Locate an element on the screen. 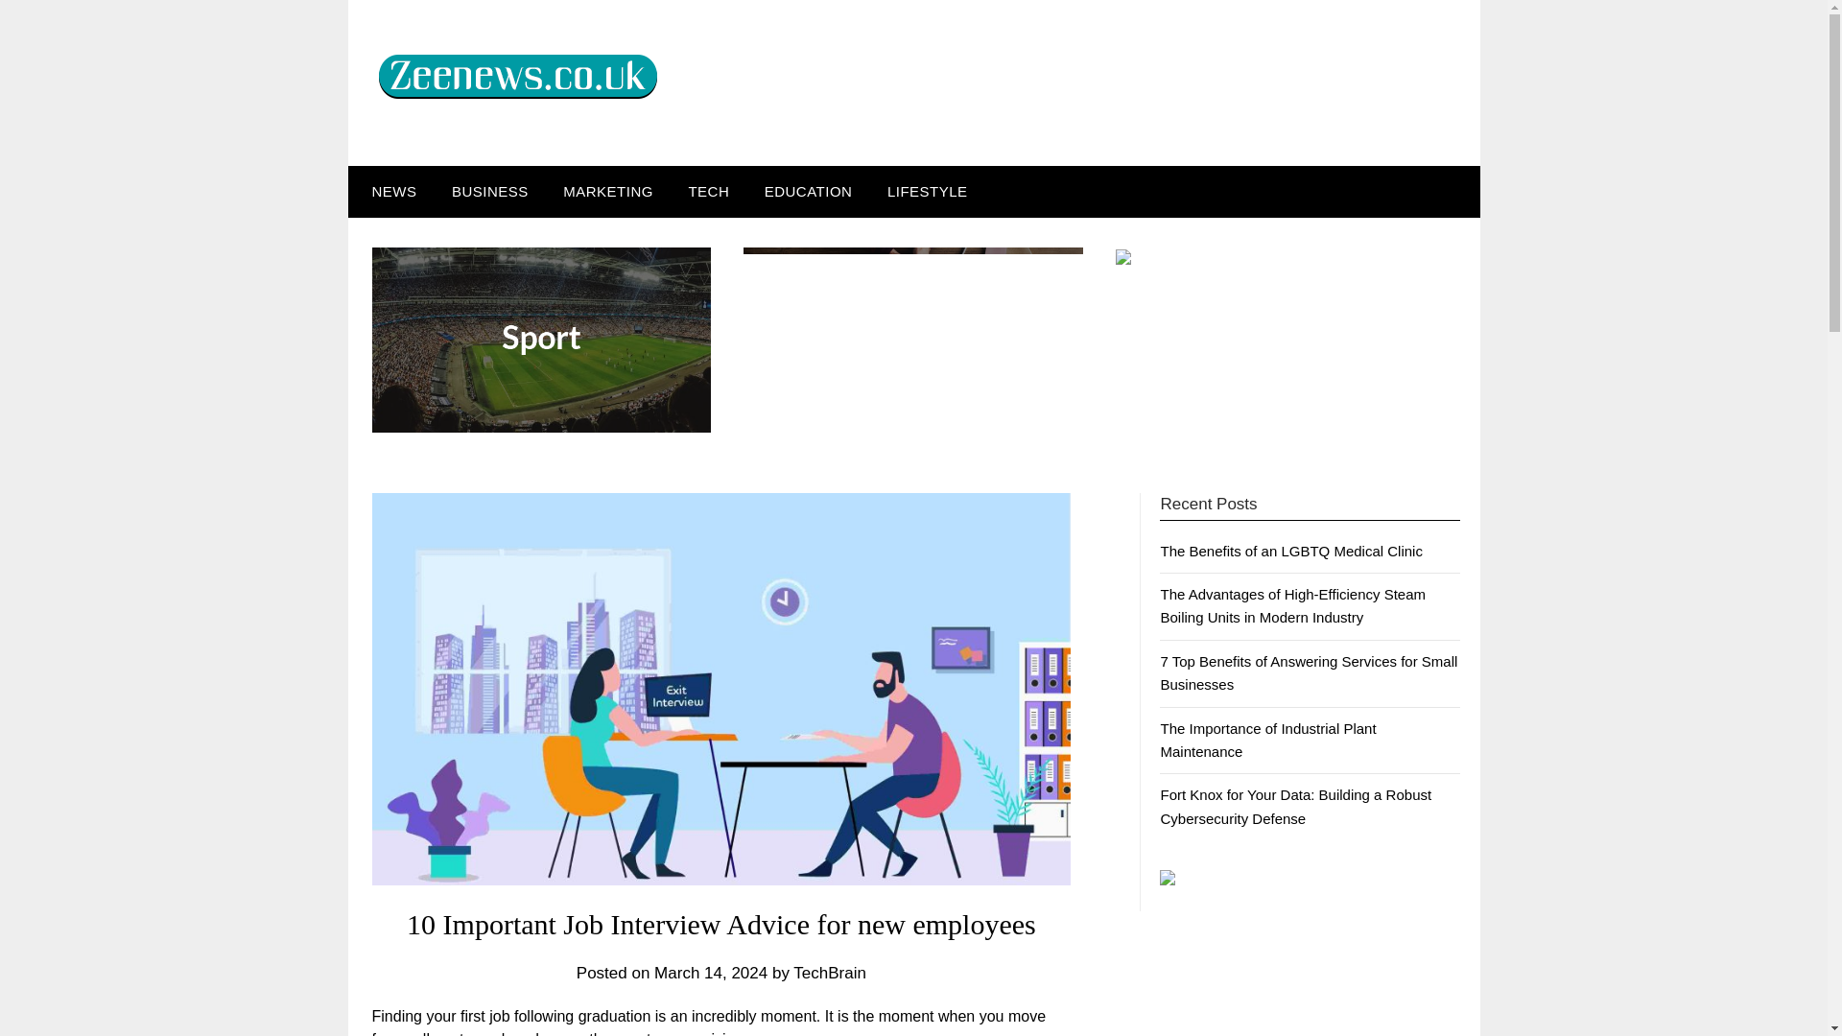 The image size is (1842, 1036). TECH is located at coordinates (708, 191).